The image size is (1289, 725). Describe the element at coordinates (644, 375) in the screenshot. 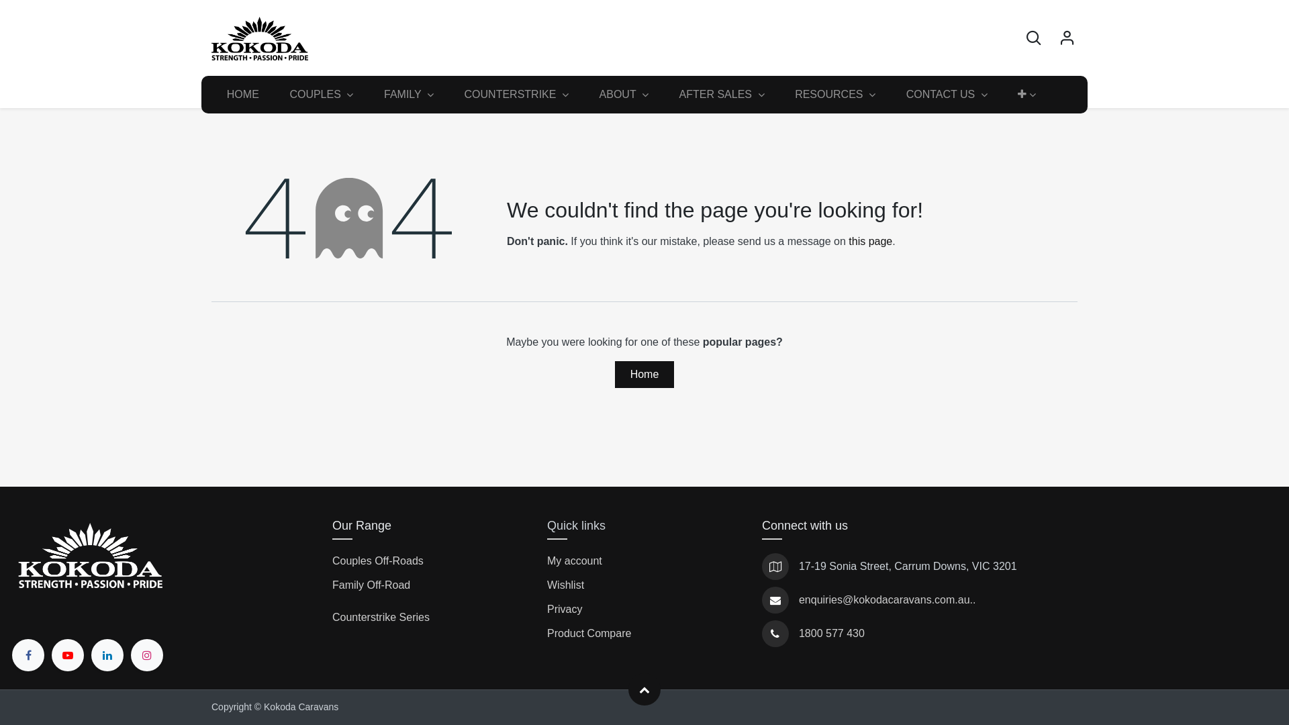

I see `Home` at that location.